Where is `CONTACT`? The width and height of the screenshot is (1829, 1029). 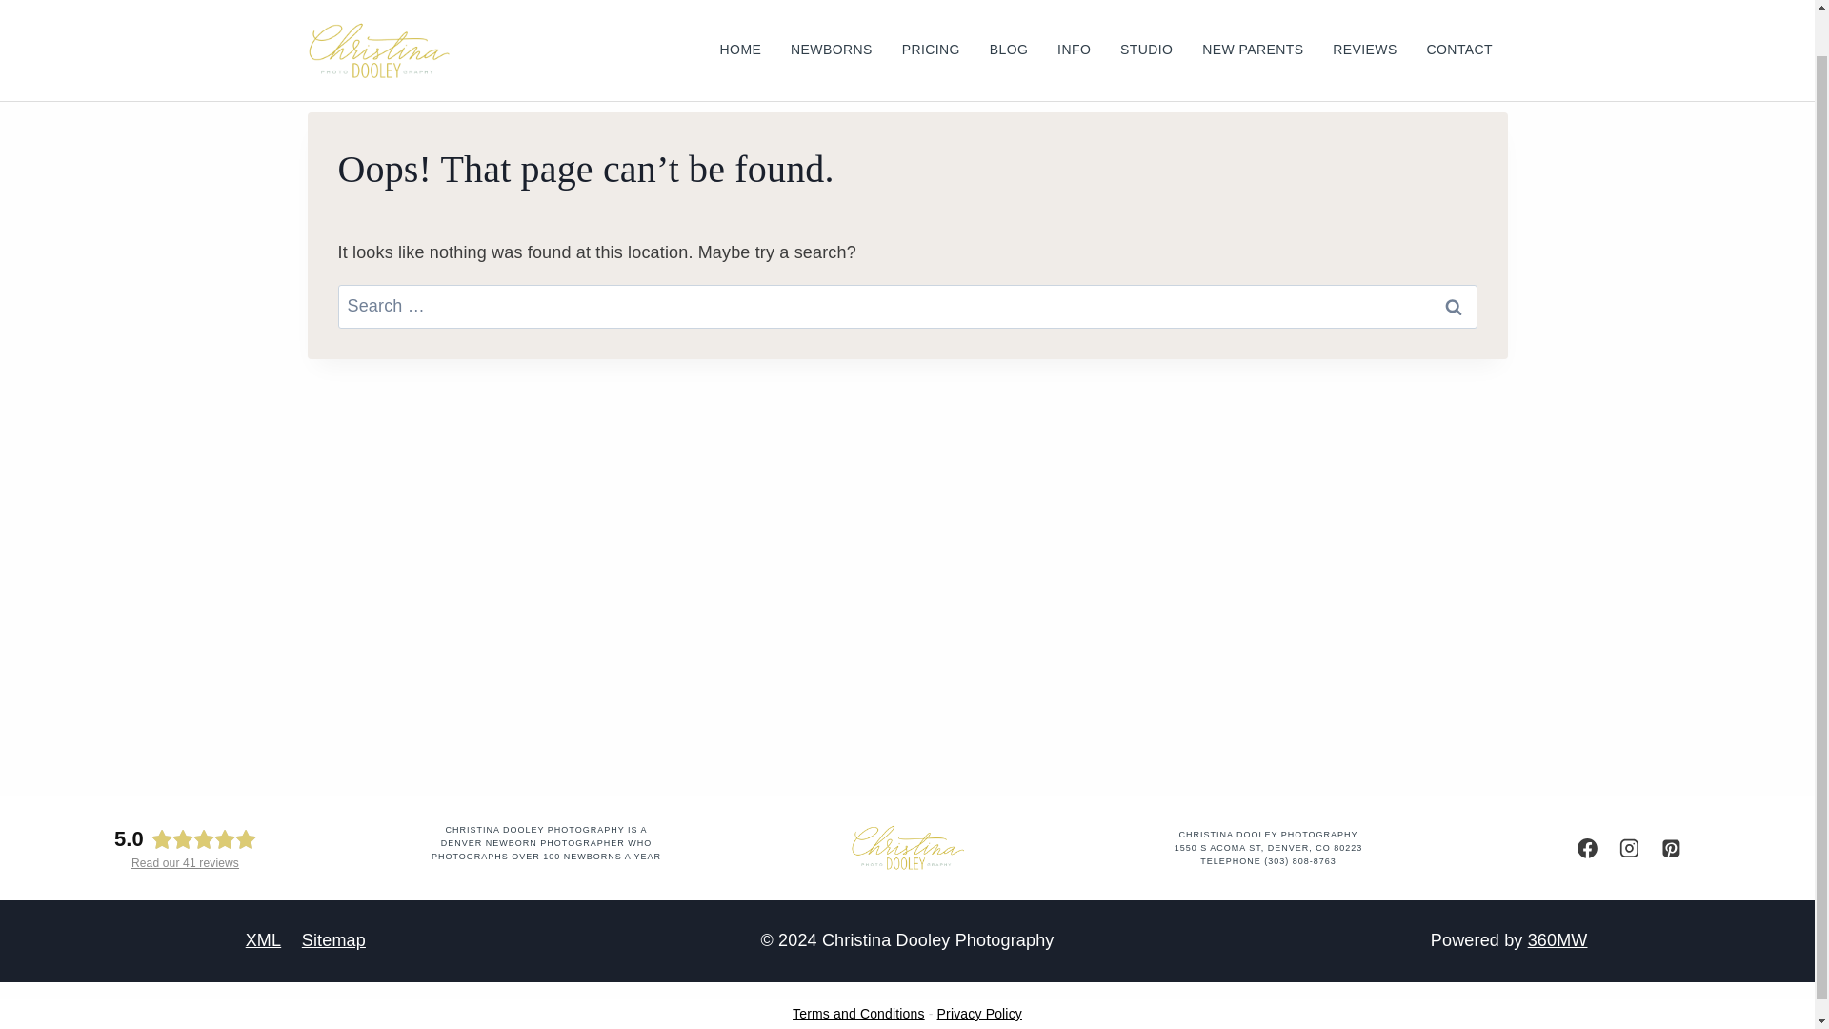 CONTACT is located at coordinates (1459, 13).